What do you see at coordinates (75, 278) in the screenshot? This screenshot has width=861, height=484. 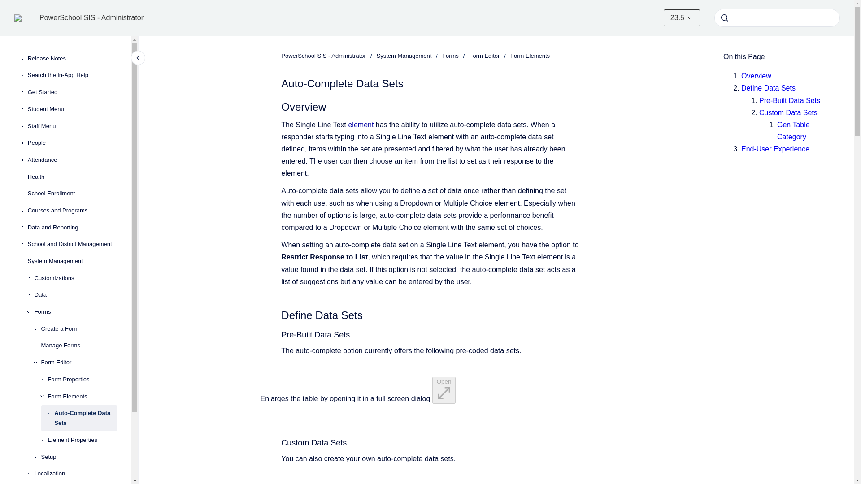 I see `Customizations` at bounding box center [75, 278].